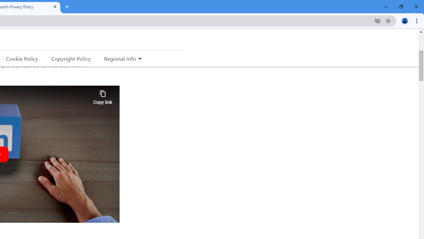  What do you see at coordinates (22, 58) in the screenshot?
I see `Cookie Policy` at bounding box center [22, 58].